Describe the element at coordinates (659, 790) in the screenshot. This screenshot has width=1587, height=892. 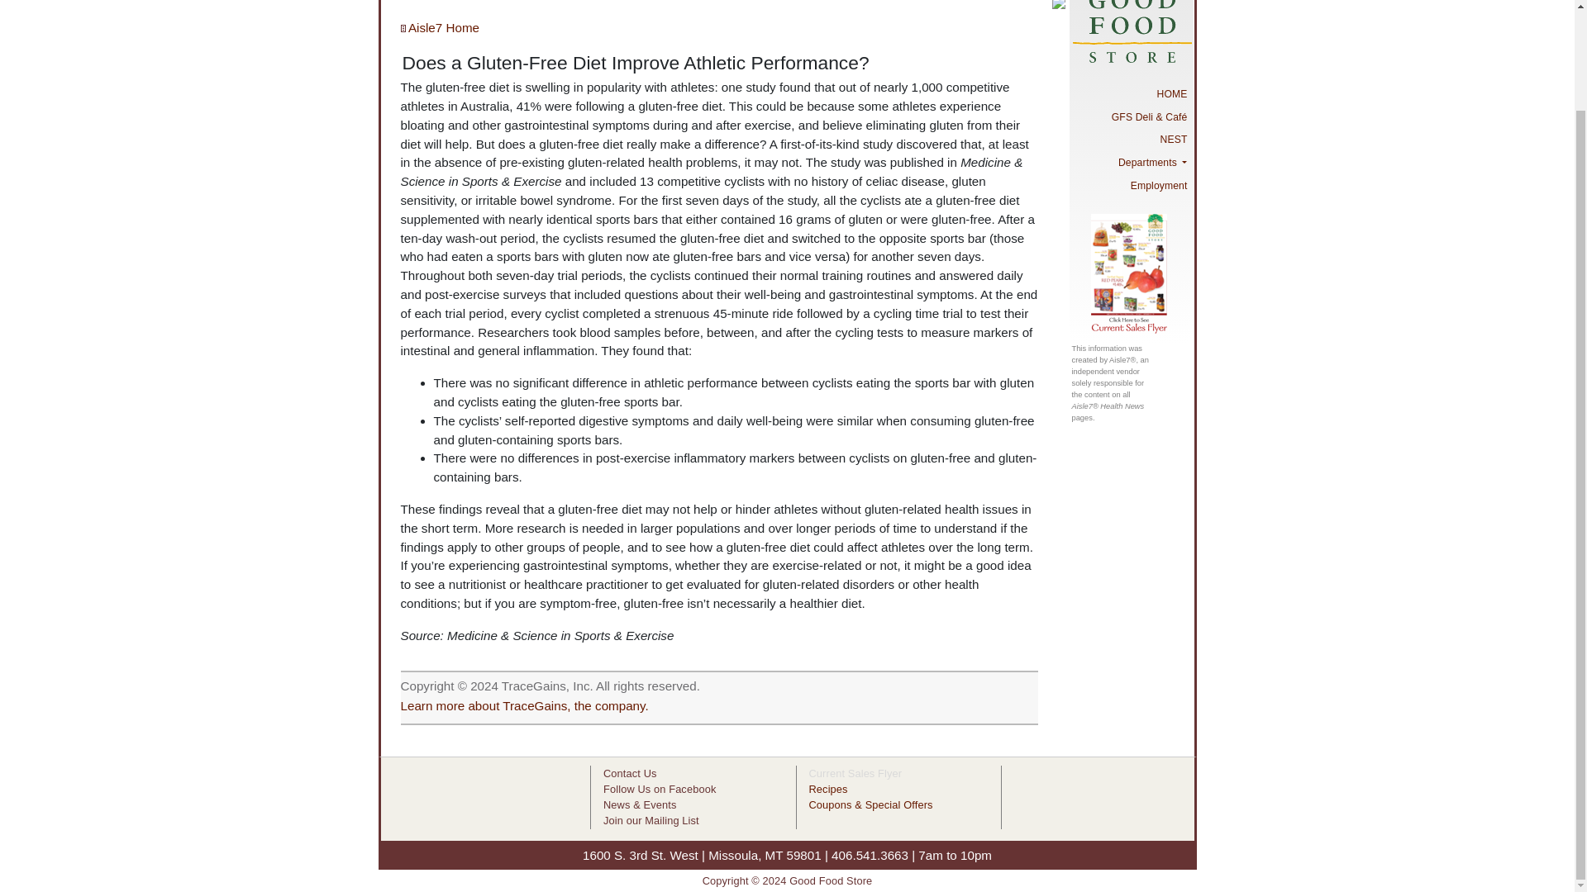
I see `Follow Us on Facebook` at that location.